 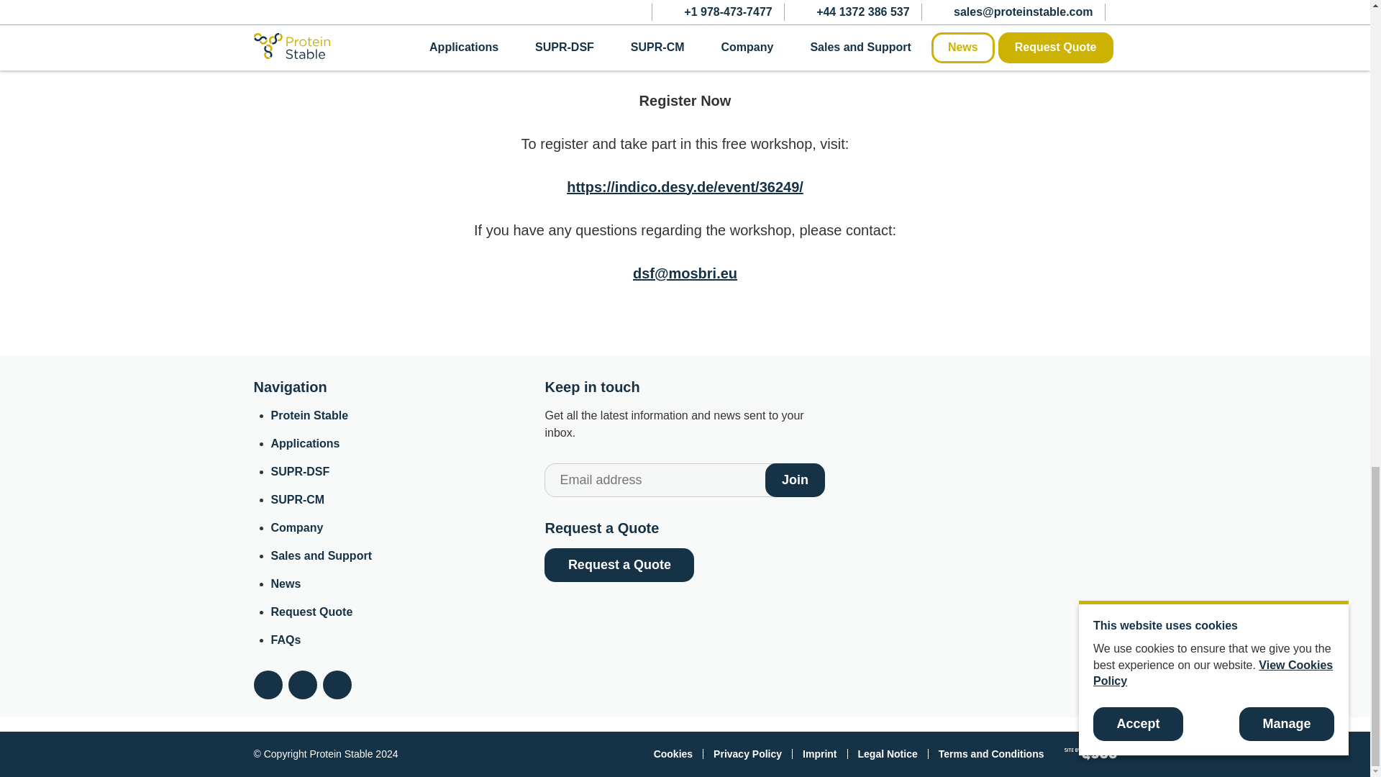 What do you see at coordinates (796, 481) in the screenshot?
I see `Join` at bounding box center [796, 481].